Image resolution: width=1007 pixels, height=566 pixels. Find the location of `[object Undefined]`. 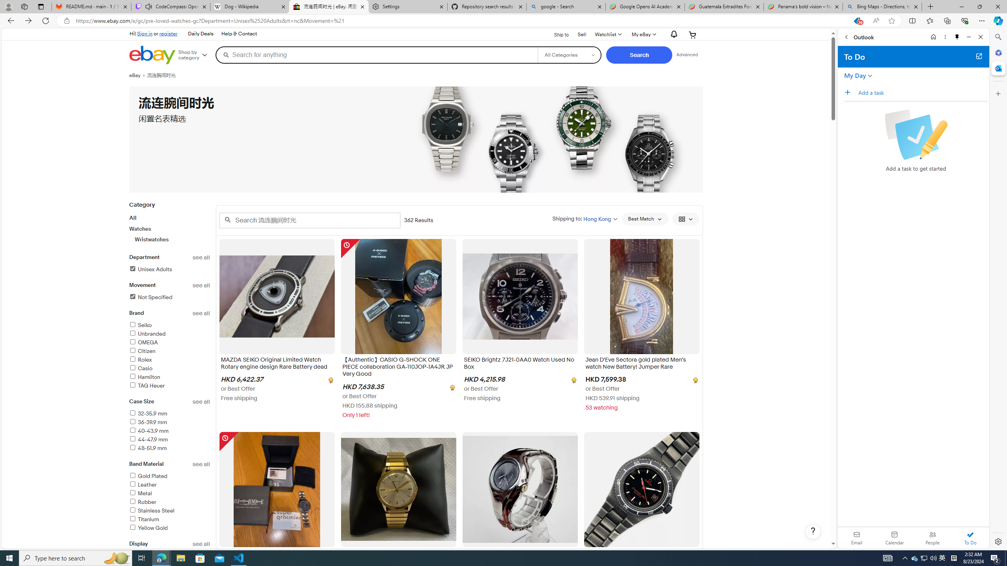

[object Undefined] is located at coordinates (695, 380).